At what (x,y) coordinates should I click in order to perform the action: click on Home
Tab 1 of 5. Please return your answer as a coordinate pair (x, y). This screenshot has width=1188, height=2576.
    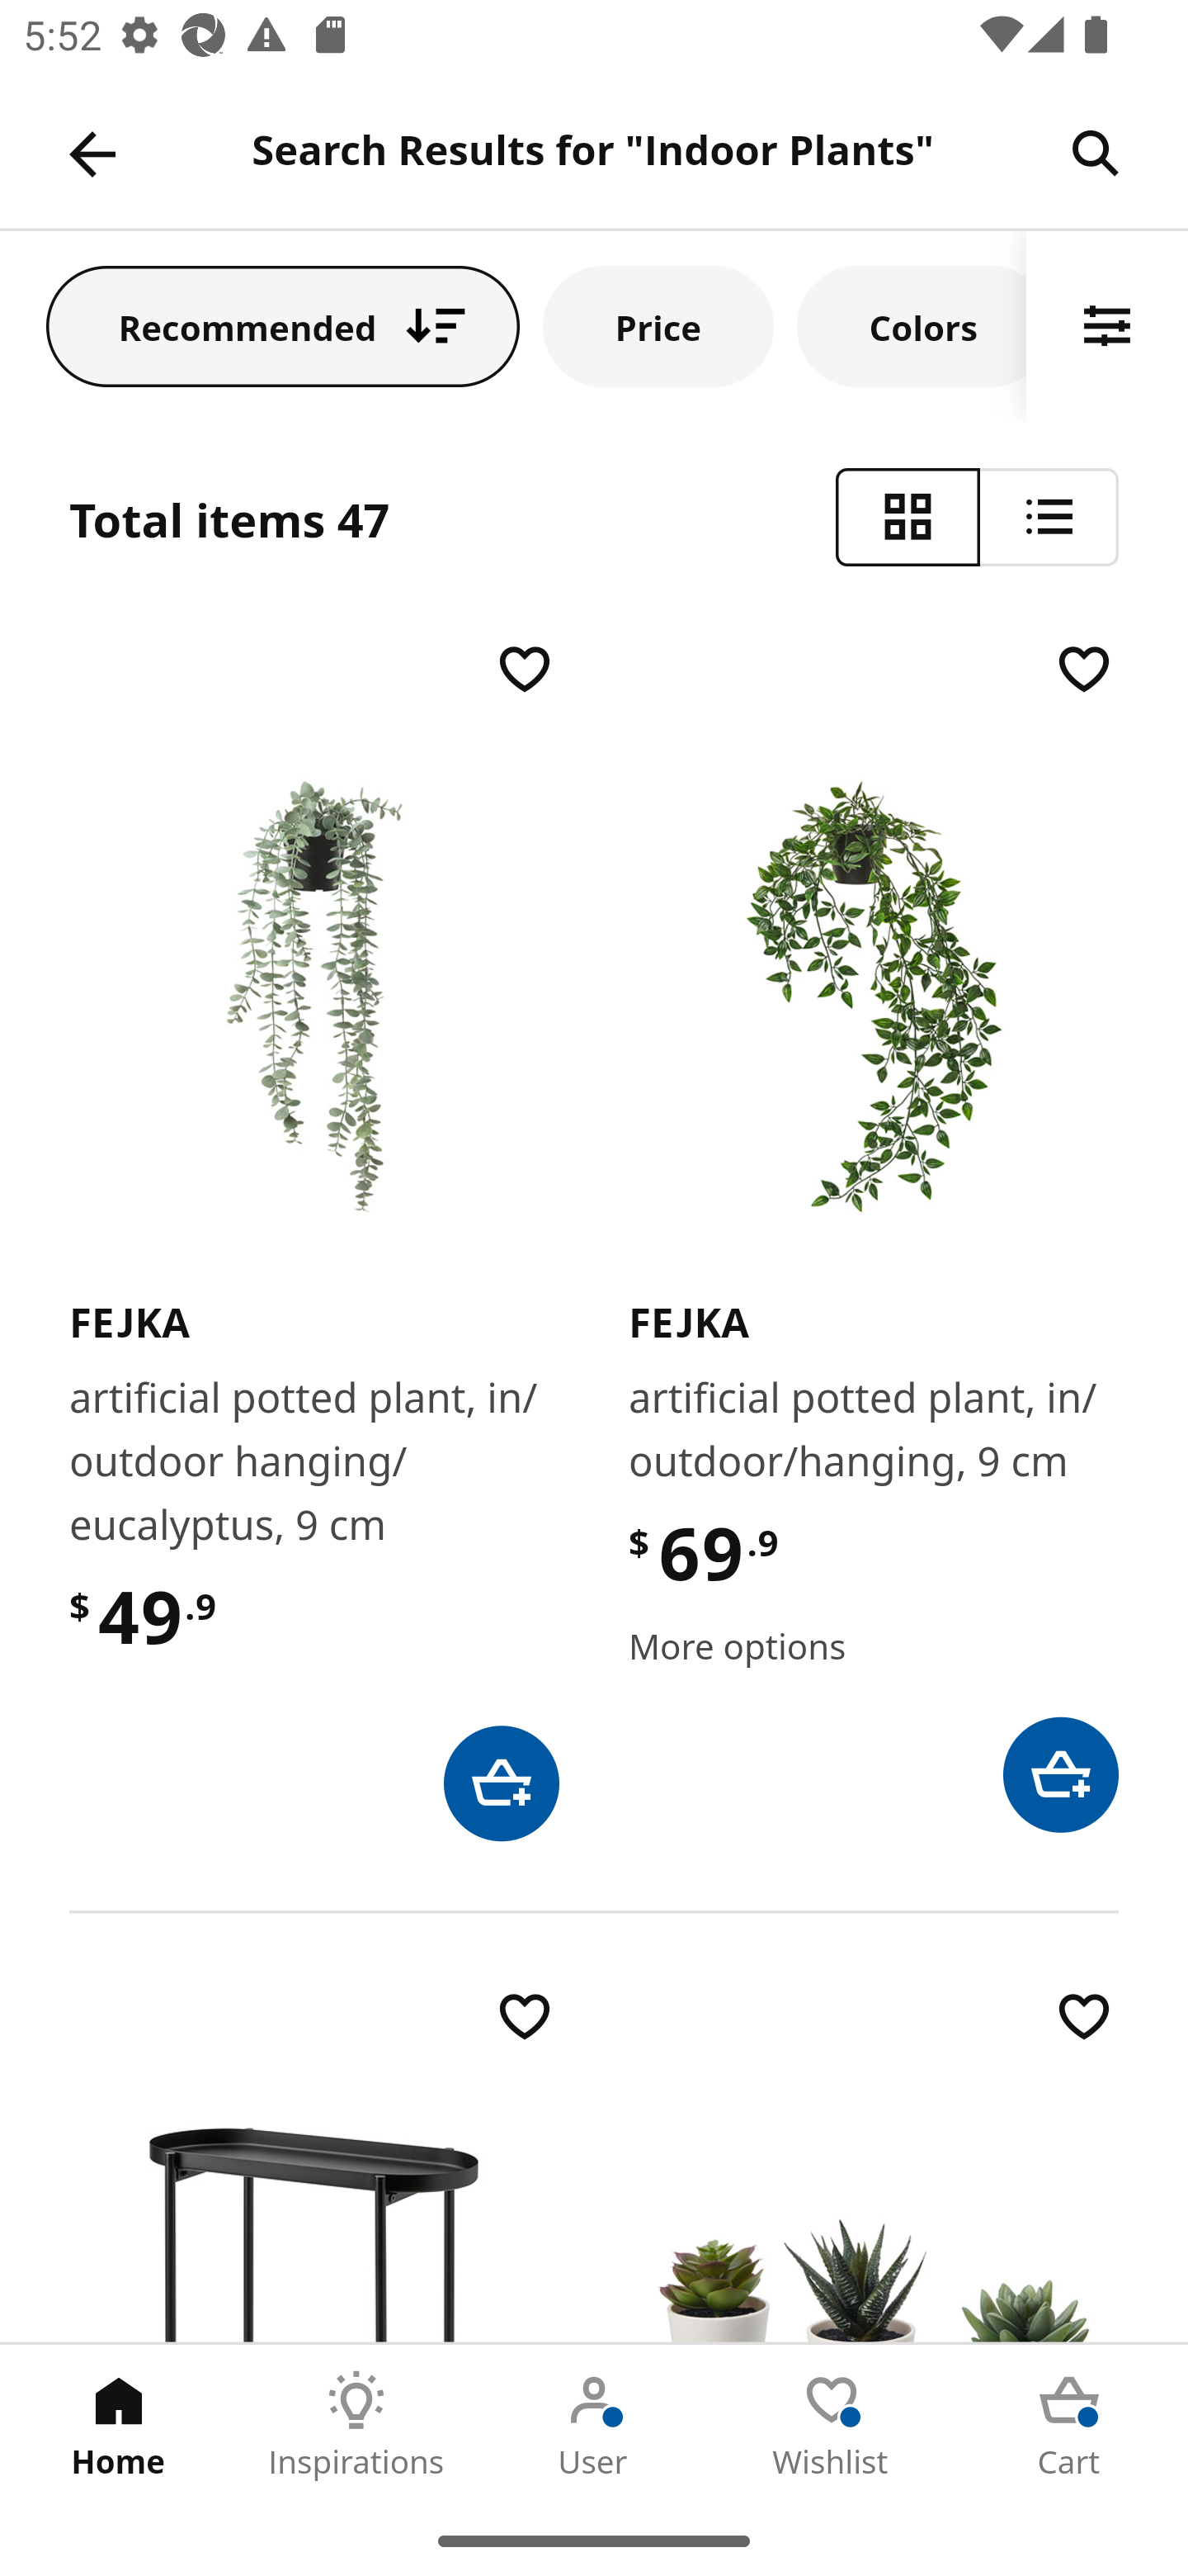
    Looking at the image, I should click on (119, 2425).